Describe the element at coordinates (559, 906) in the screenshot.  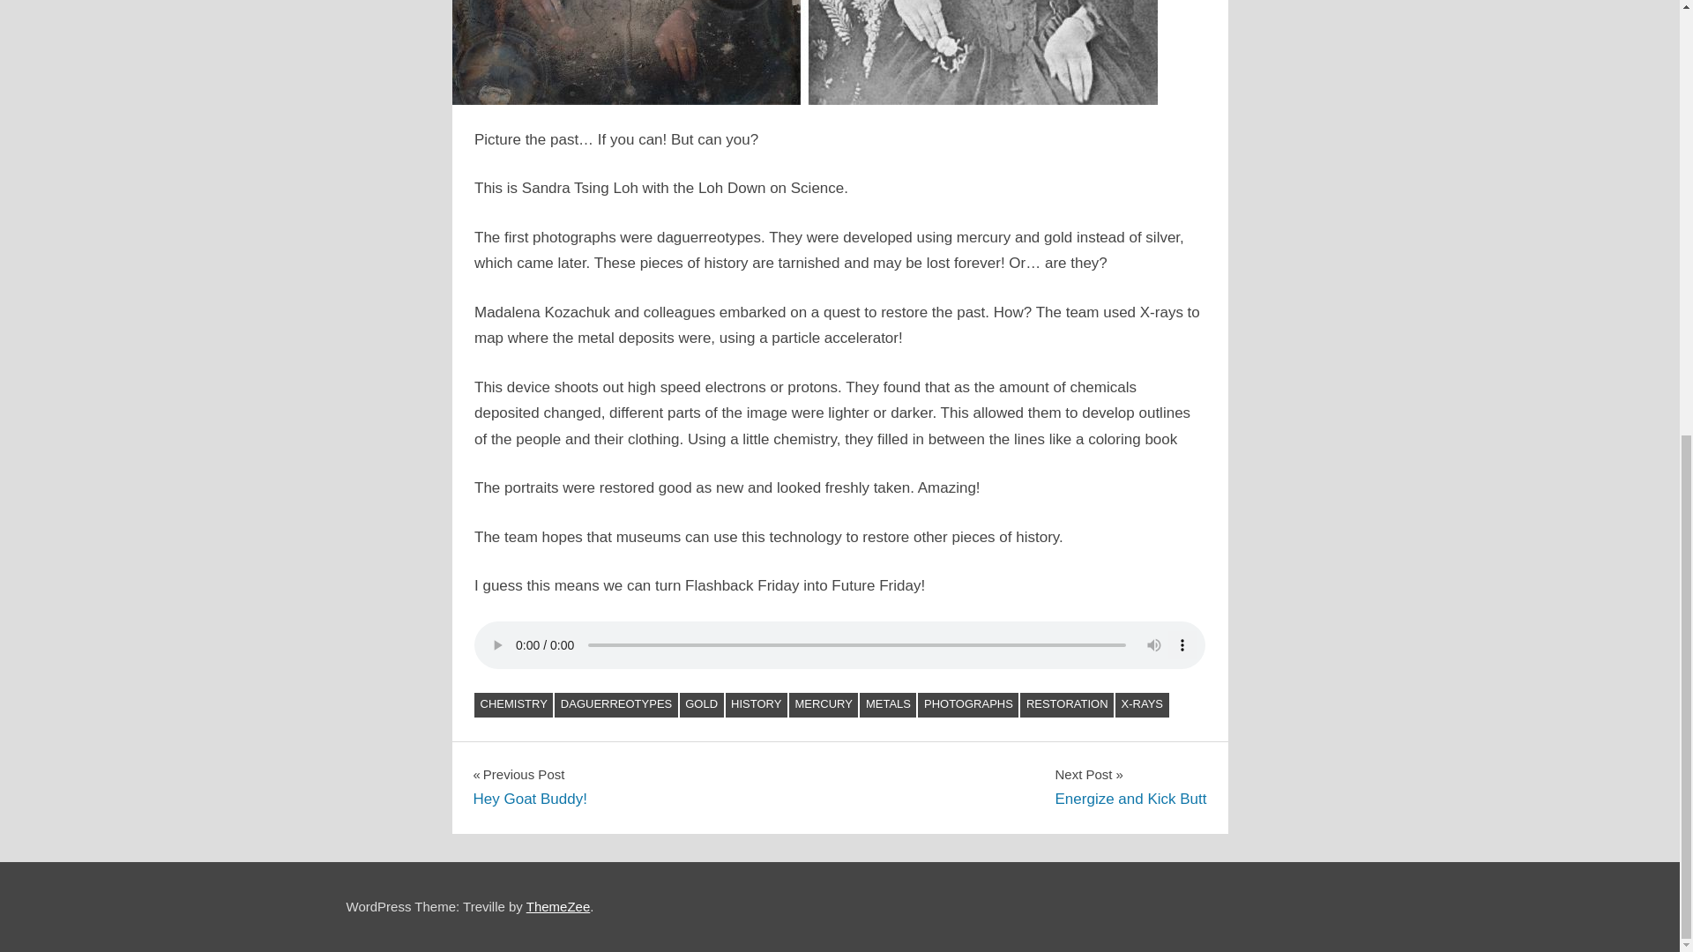
I see `ThemeZee` at that location.